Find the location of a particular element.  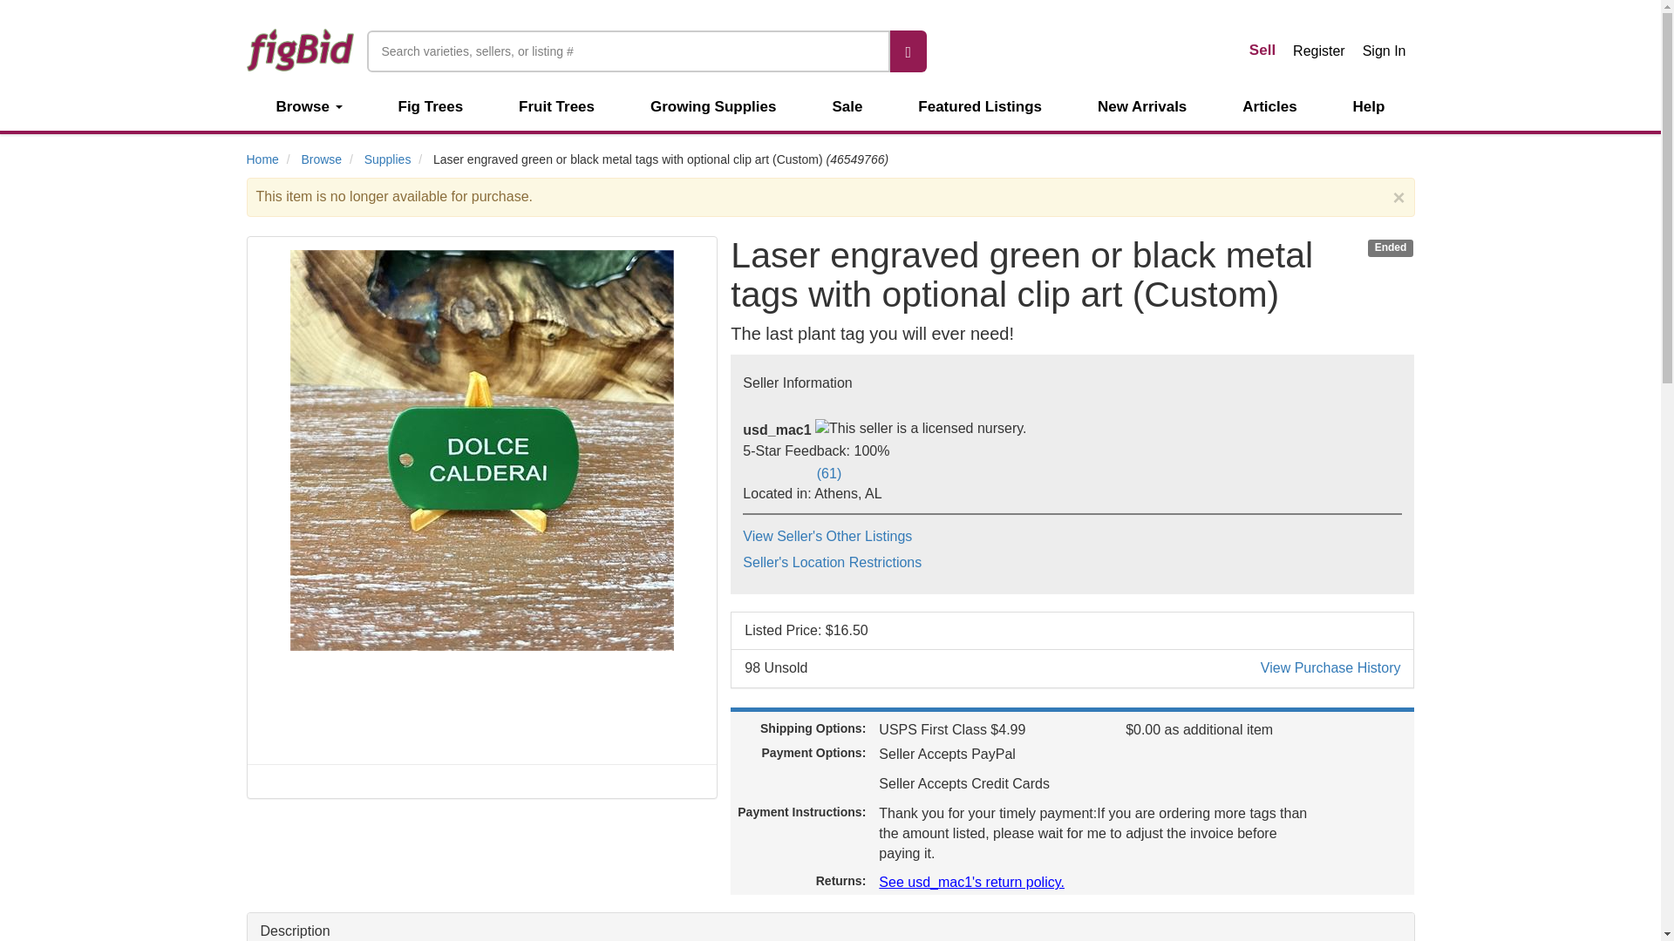

New Arrivals is located at coordinates (1142, 106).